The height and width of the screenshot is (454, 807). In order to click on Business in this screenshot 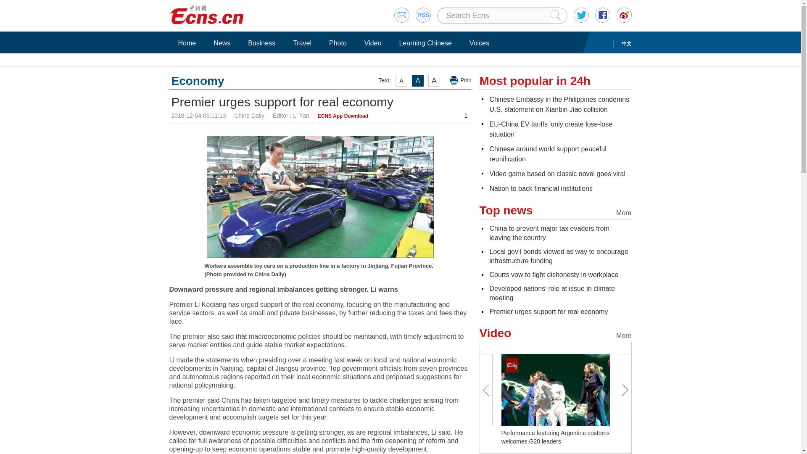, I will do `click(261, 43)`.